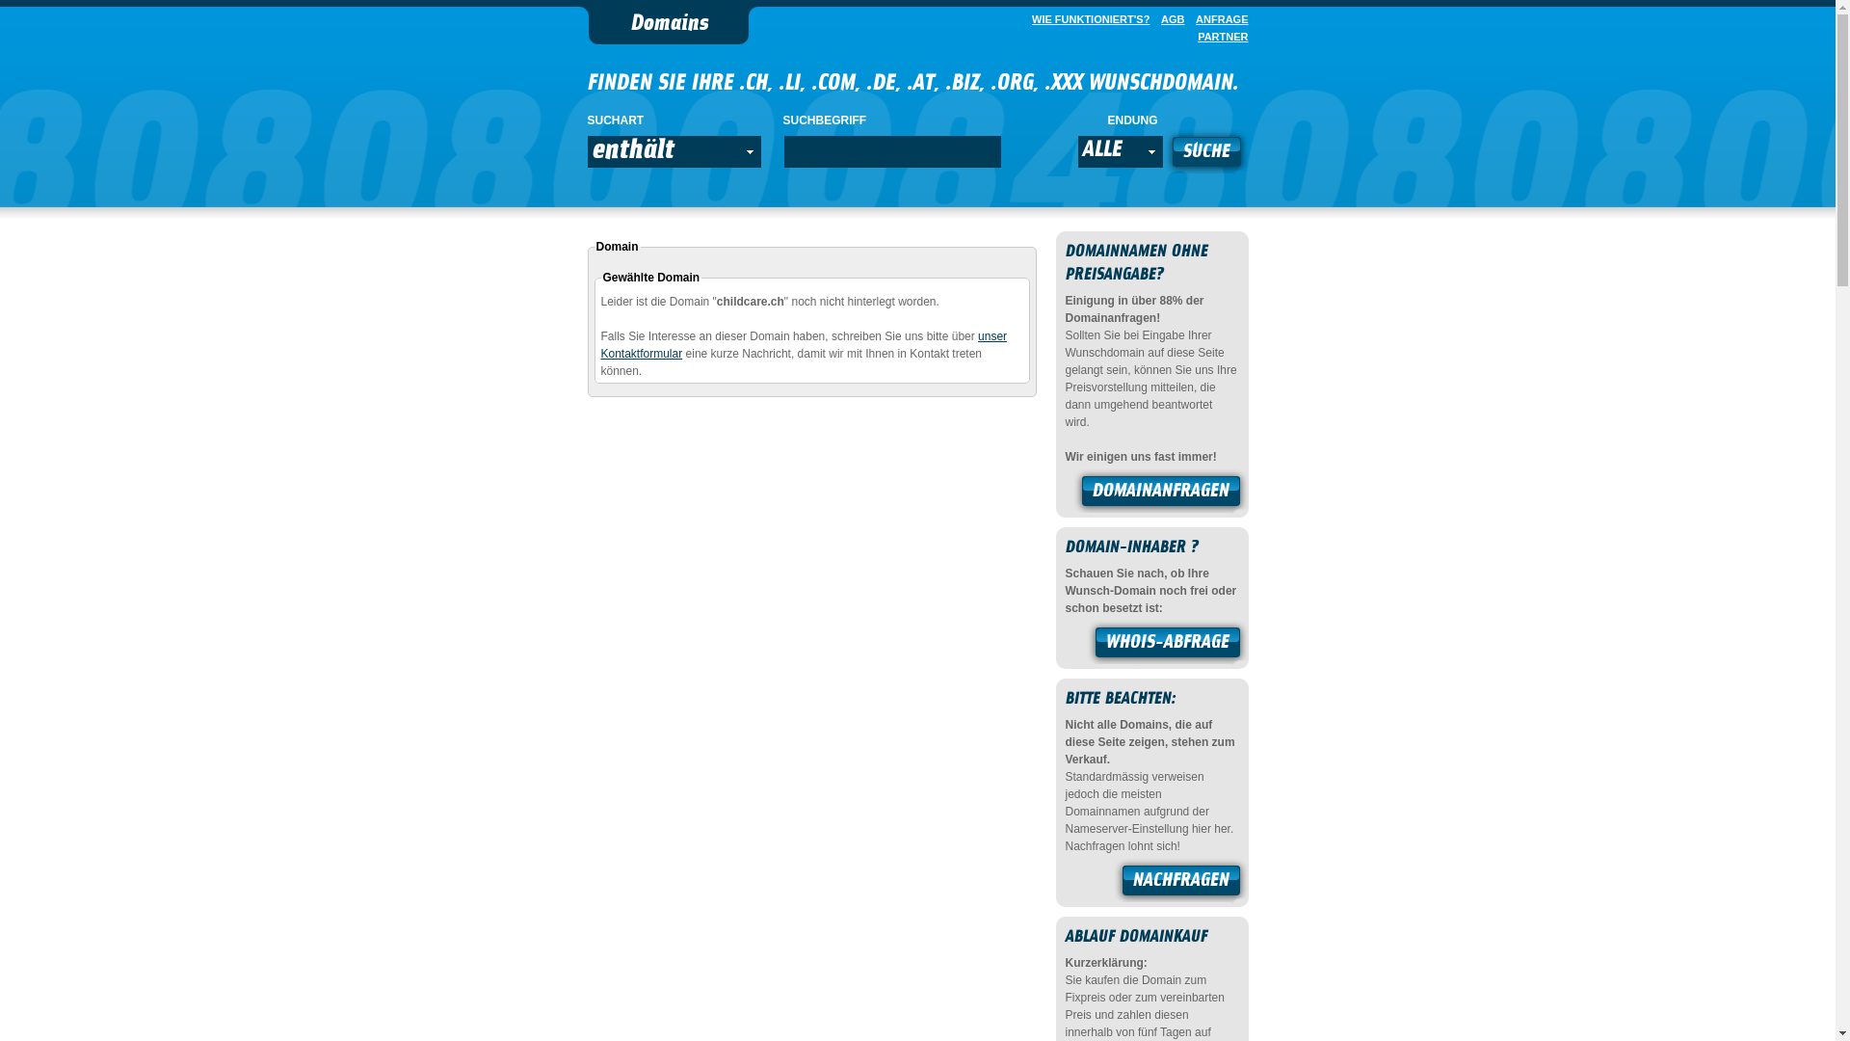  What do you see at coordinates (669, 25) in the screenshot?
I see `Domains` at bounding box center [669, 25].